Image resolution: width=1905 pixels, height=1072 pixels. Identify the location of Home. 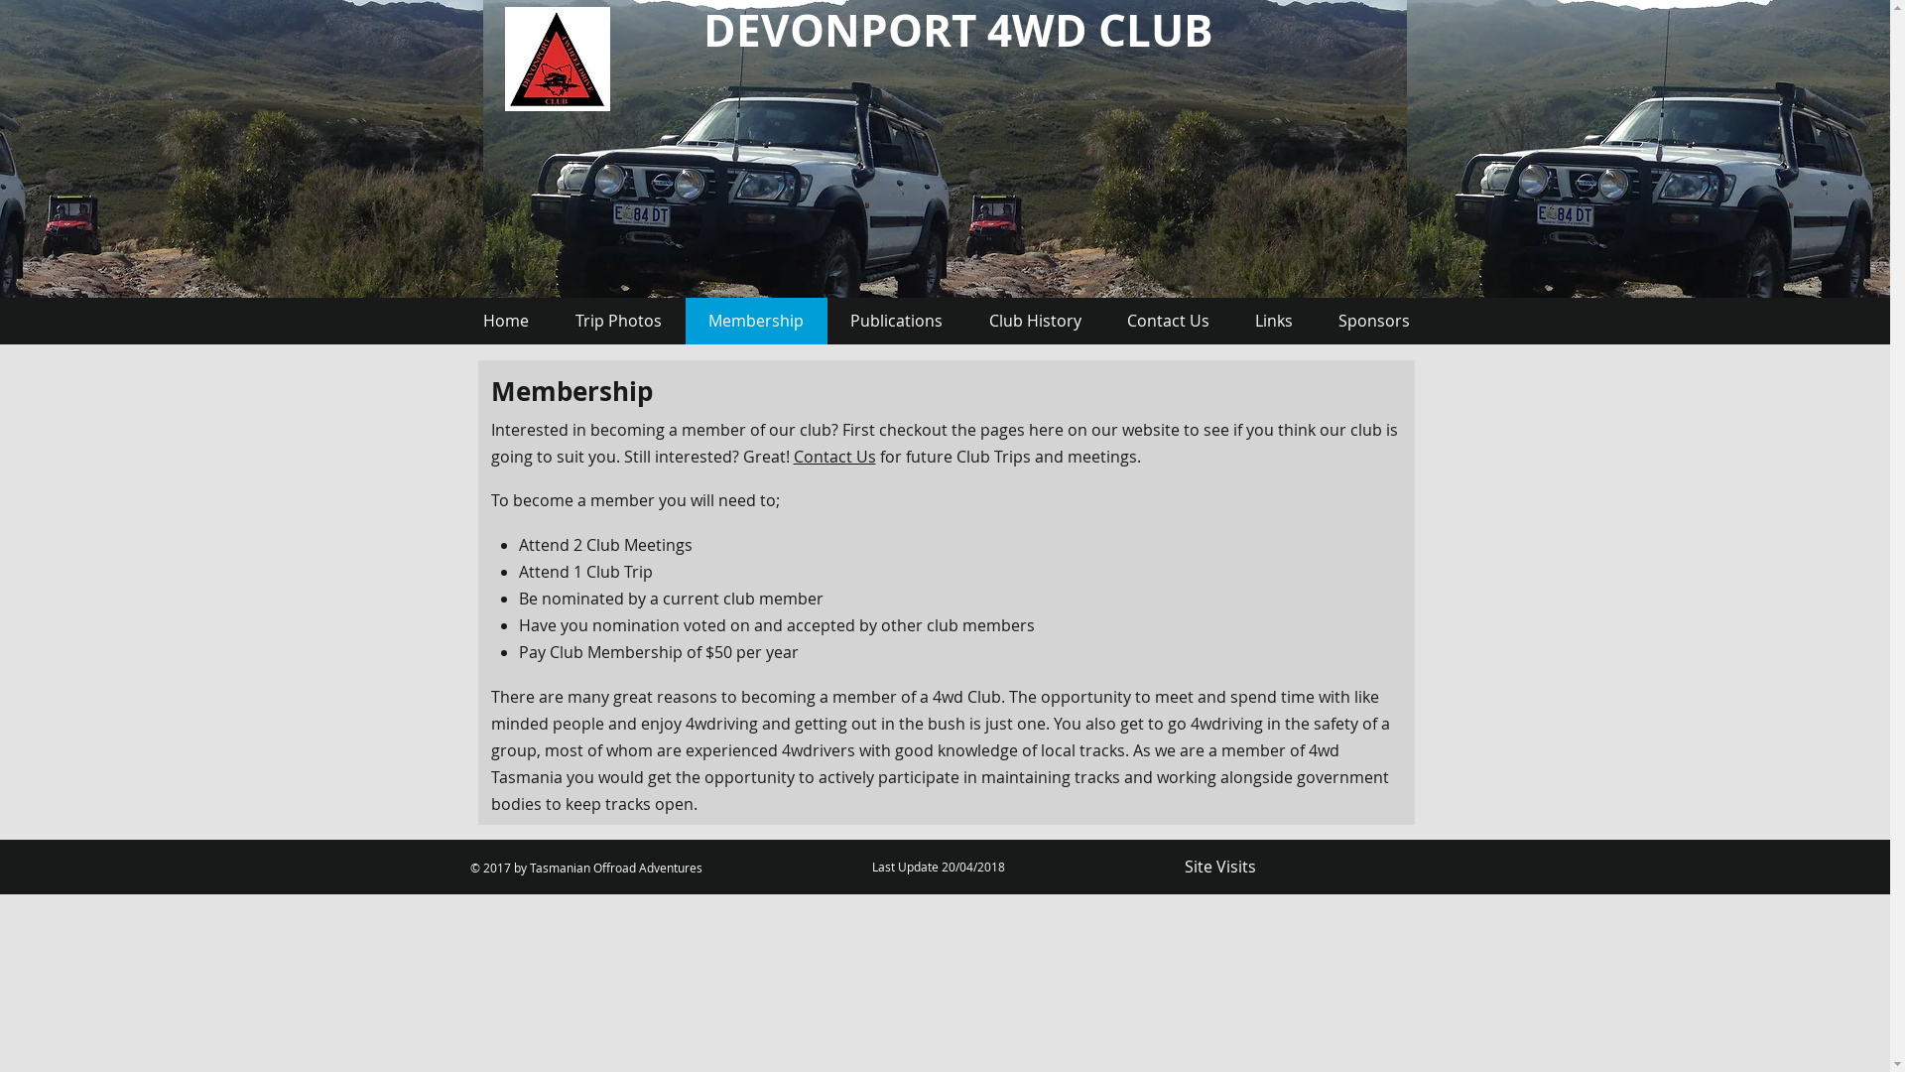
(506, 322).